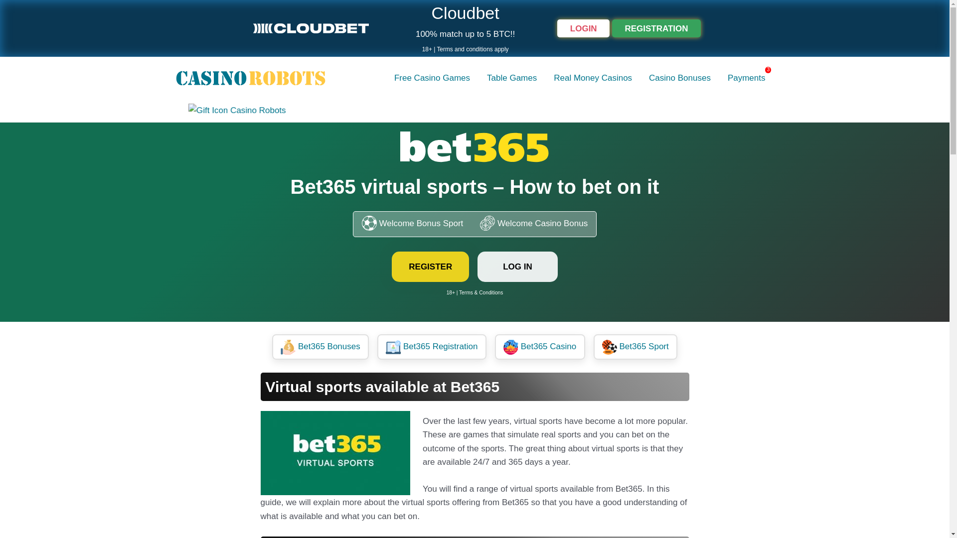 The width and height of the screenshot is (957, 538). Describe the element at coordinates (517, 266) in the screenshot. I see `LOG IN` at that location.